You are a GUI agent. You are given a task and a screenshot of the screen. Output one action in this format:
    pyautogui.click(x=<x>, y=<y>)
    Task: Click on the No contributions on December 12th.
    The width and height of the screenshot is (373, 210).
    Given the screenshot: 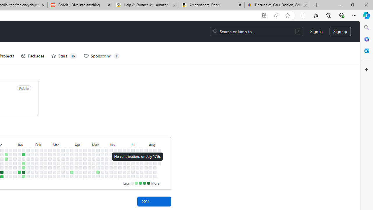 What is the action you would take?
    pyautogui.click(x=2, y=159)
    